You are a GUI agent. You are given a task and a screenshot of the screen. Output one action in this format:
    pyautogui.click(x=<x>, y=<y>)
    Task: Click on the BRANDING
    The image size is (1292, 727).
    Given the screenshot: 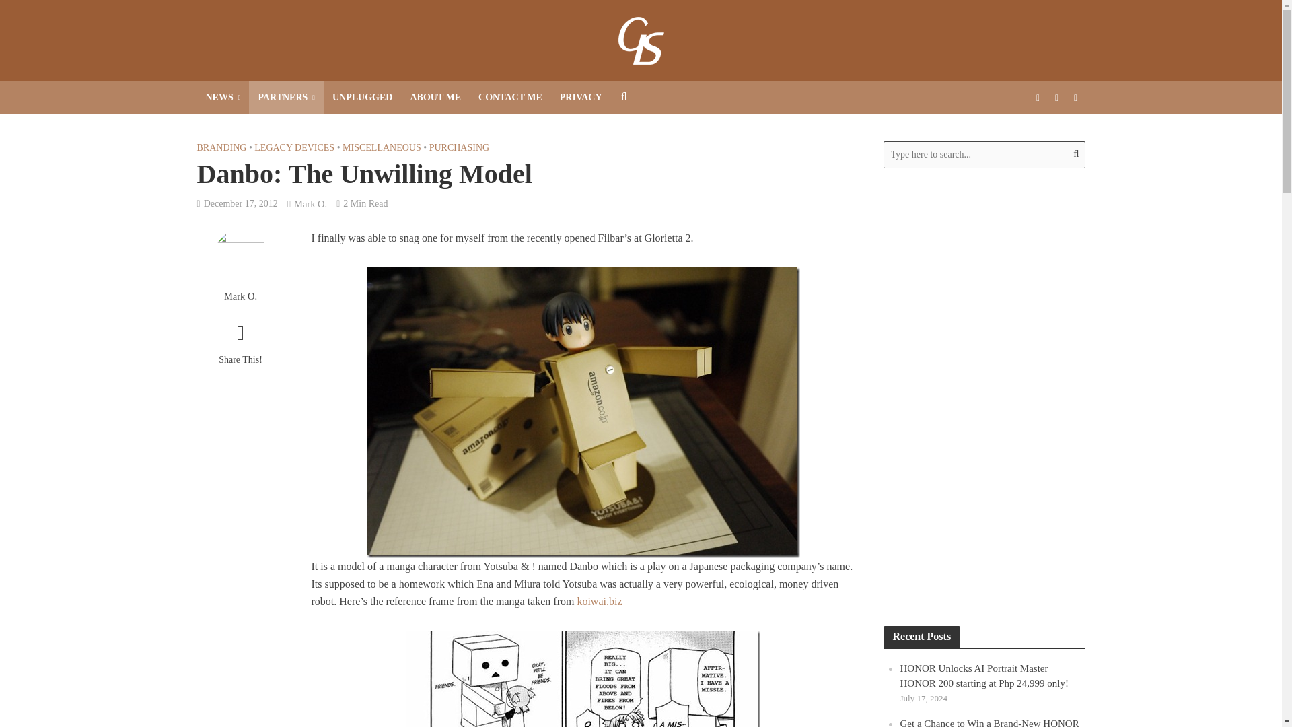 What is the action you would take?
    pyautogui.click(x=221, y=149)
    